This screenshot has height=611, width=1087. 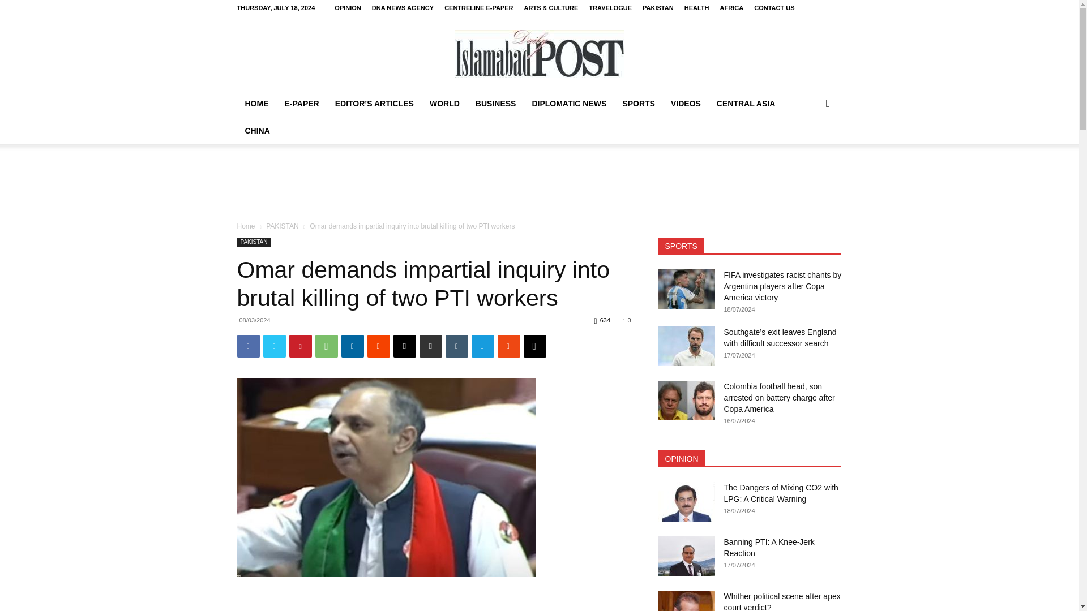 What do you see at coordinates (300, 346) in the screenshot?
I see `Pinterest` at bounding box center [300, 346].